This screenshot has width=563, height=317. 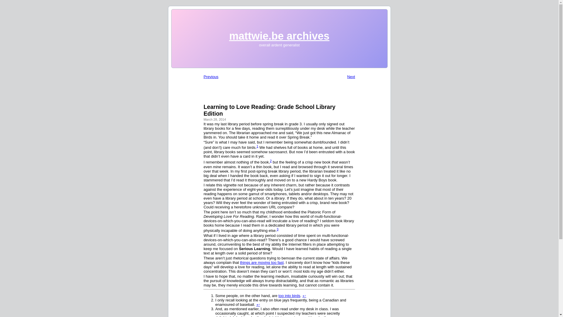 I want to click on Previous, so click(x=211, y=76).